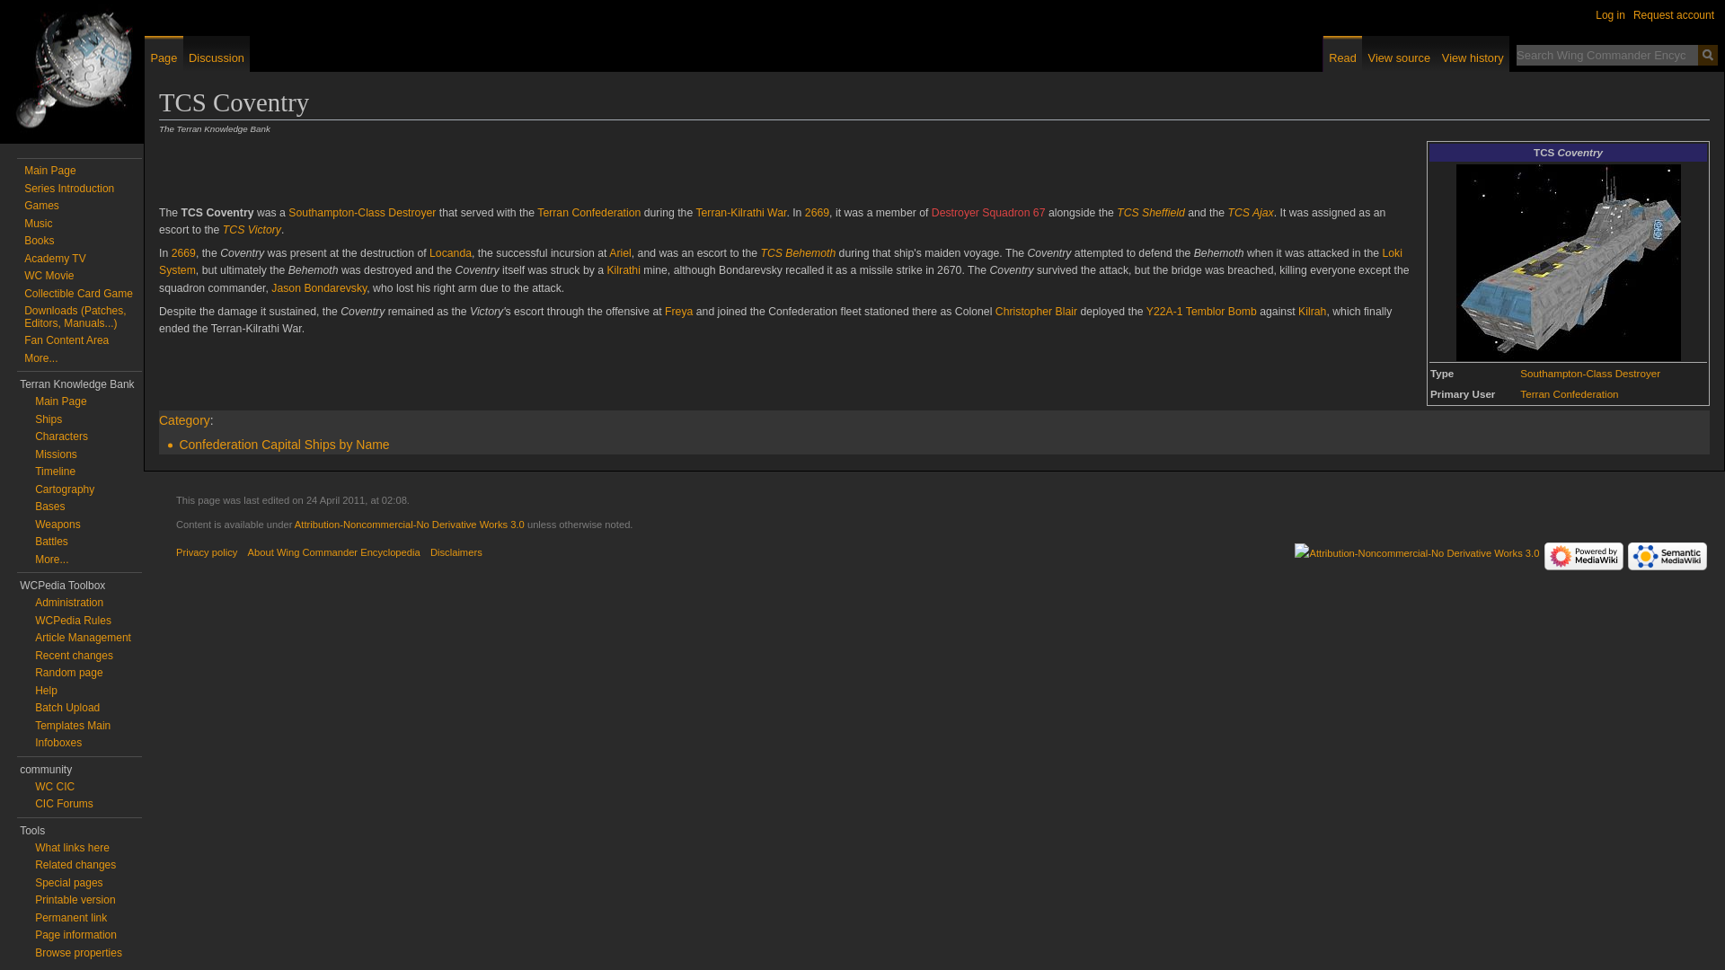 This screenshot has width=1725, height=970. I want to click on Freya, so click(678, 312).